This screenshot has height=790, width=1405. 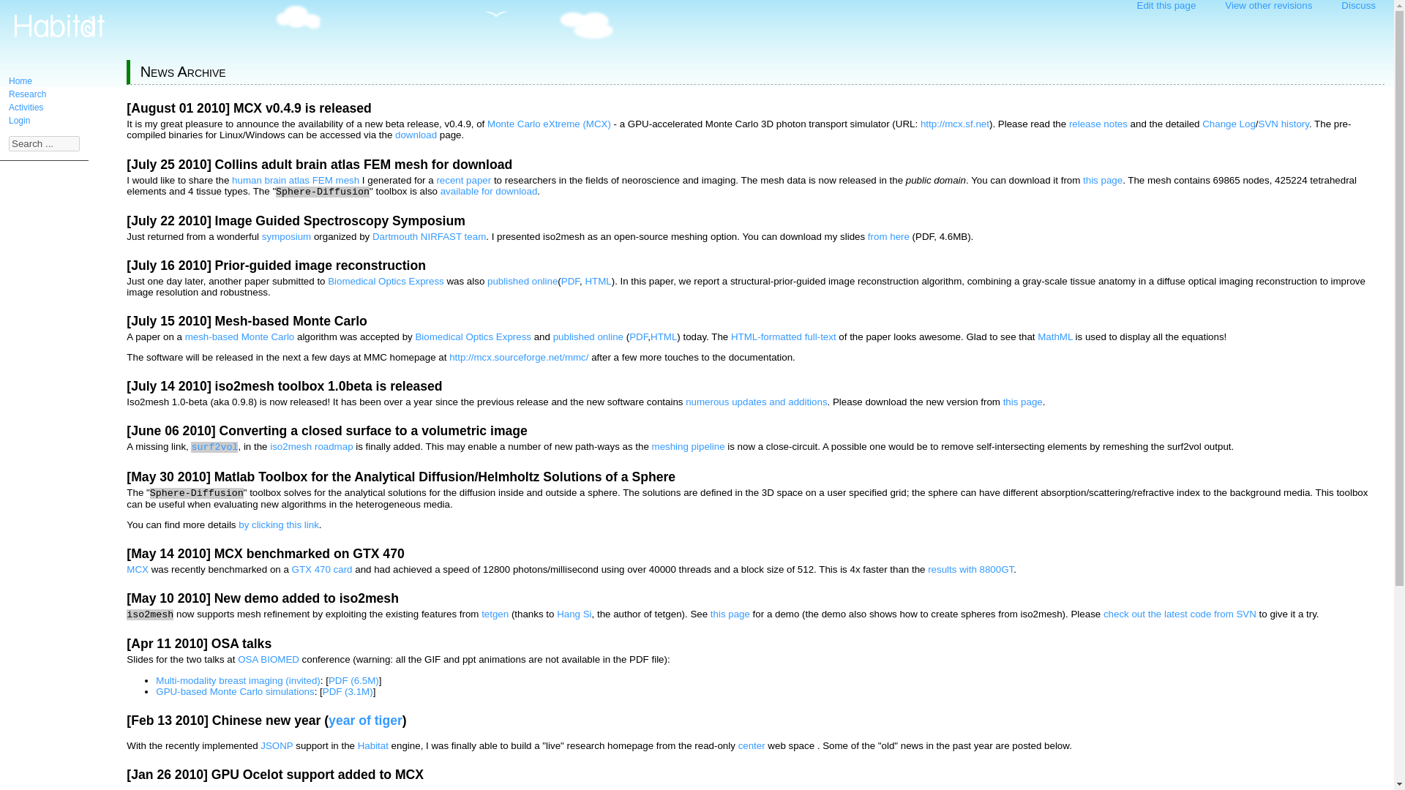 I want to click on human brain atlas FEM mesh, so click(x=296, y=180).